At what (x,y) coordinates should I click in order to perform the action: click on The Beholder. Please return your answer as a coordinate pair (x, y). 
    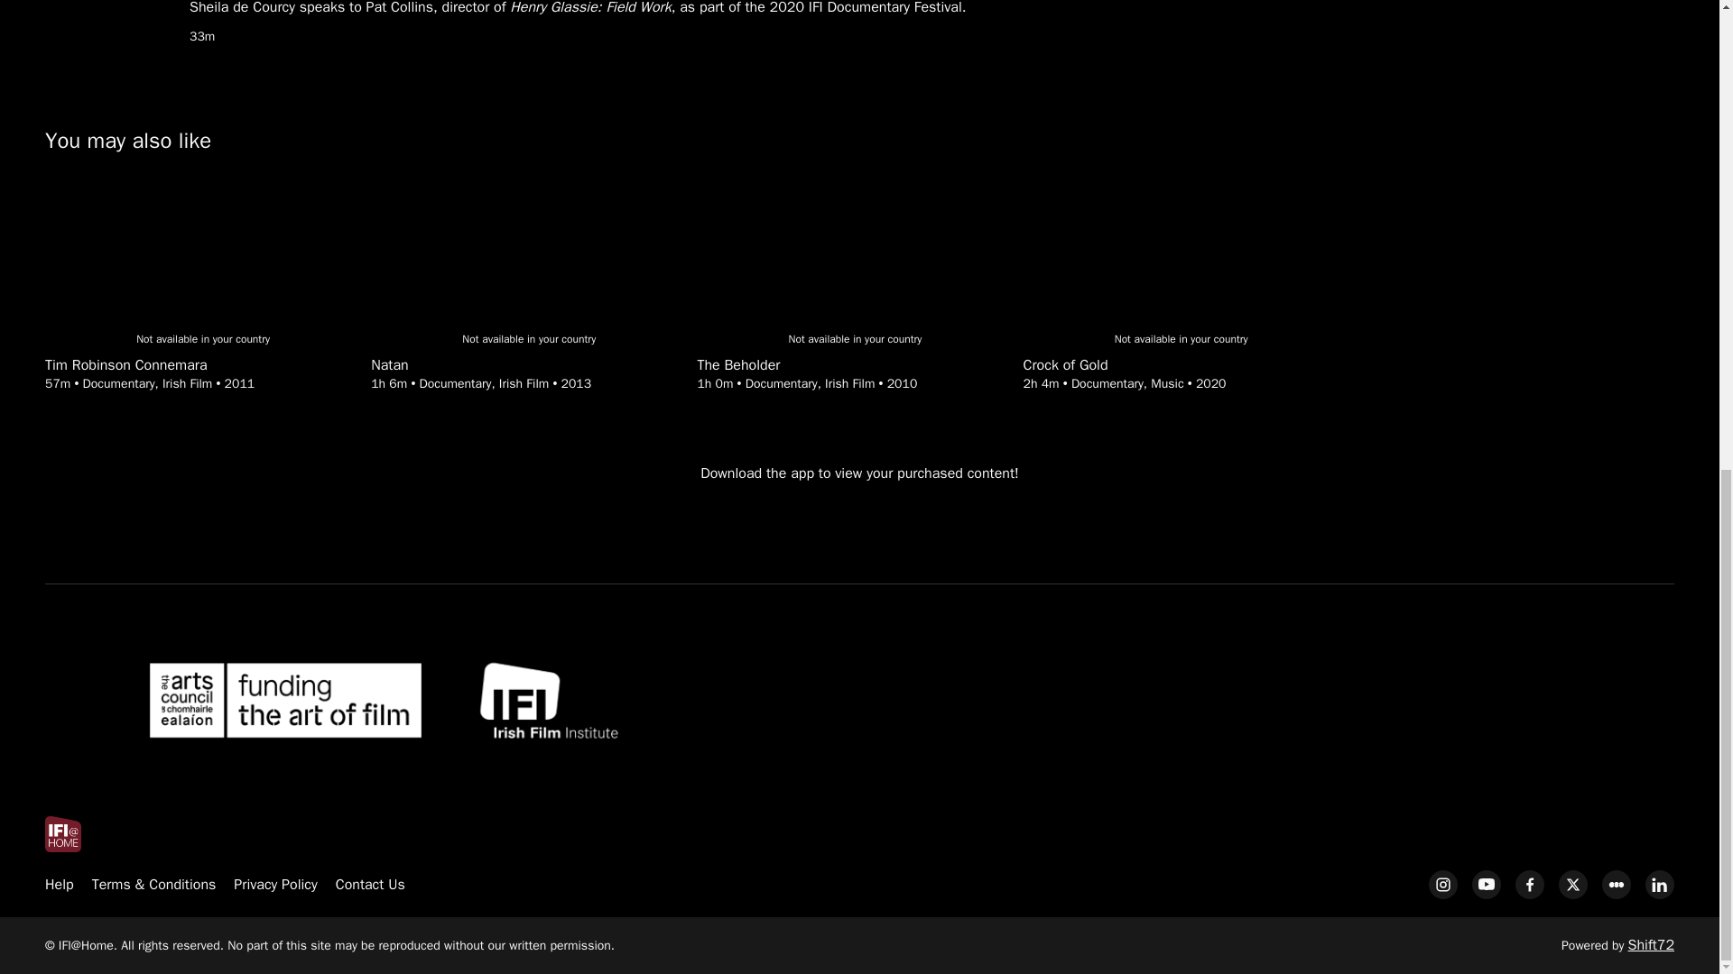
    Looking at the image, I should click on (854, 365).